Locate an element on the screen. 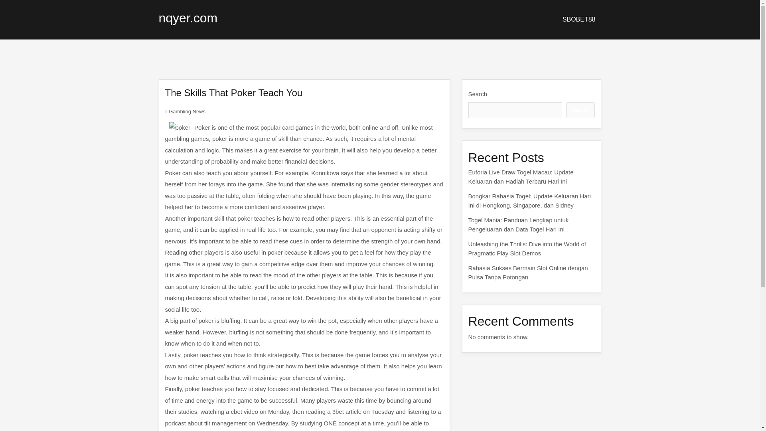 Image resolution: width=766 pixels, height=431 pixels. nqyer.com is located at coordinates (188, 18).